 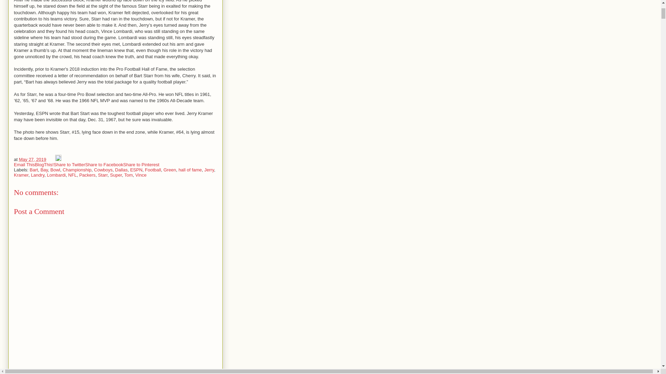 What do you see at coordinates (21, 175) in the screenshot?
I see `Kramer` at bounding box center [21, 175].